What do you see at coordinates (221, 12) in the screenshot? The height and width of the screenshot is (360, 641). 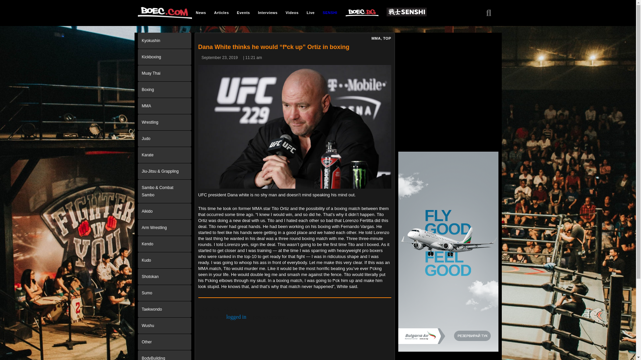 I see `Articles` at bounding box center [221, 12].